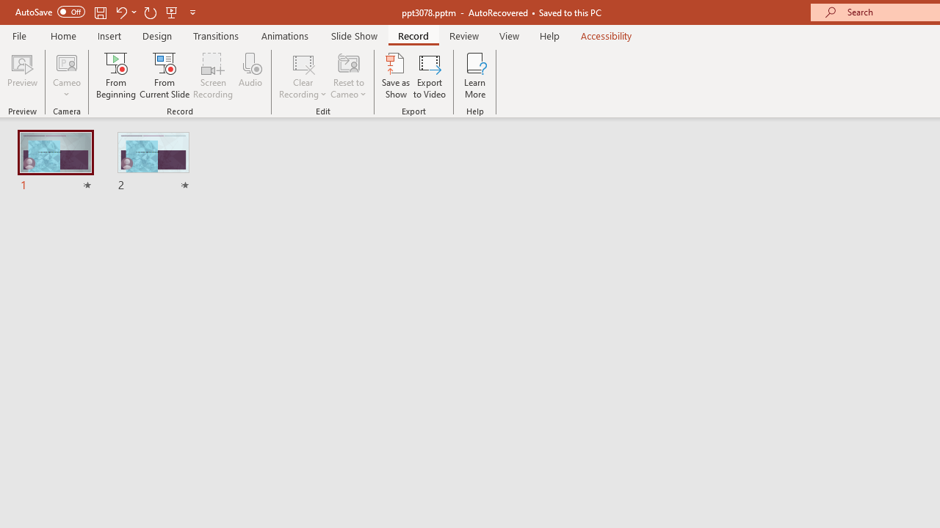 The height and width of the screenshot is (528, 940). What do you see at coordinates (164, 75) in the screenshot?
I see `From Current Slide...` at bounding box center [164, 75].